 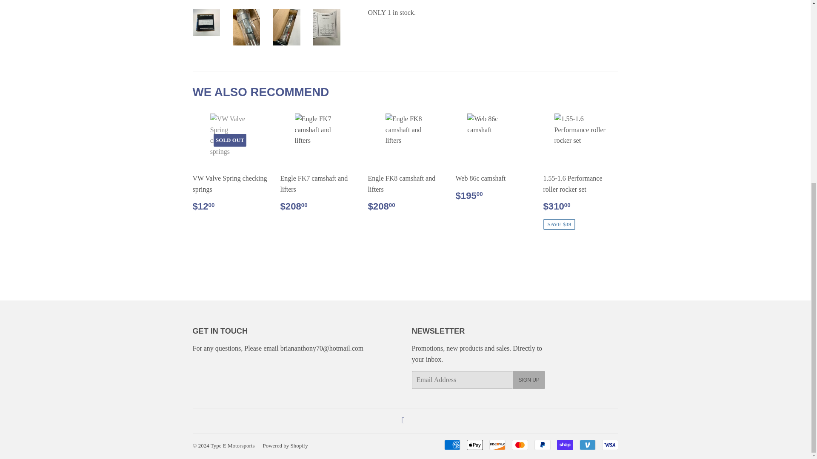 I want to click on American Express, so click(x=452, y=445).